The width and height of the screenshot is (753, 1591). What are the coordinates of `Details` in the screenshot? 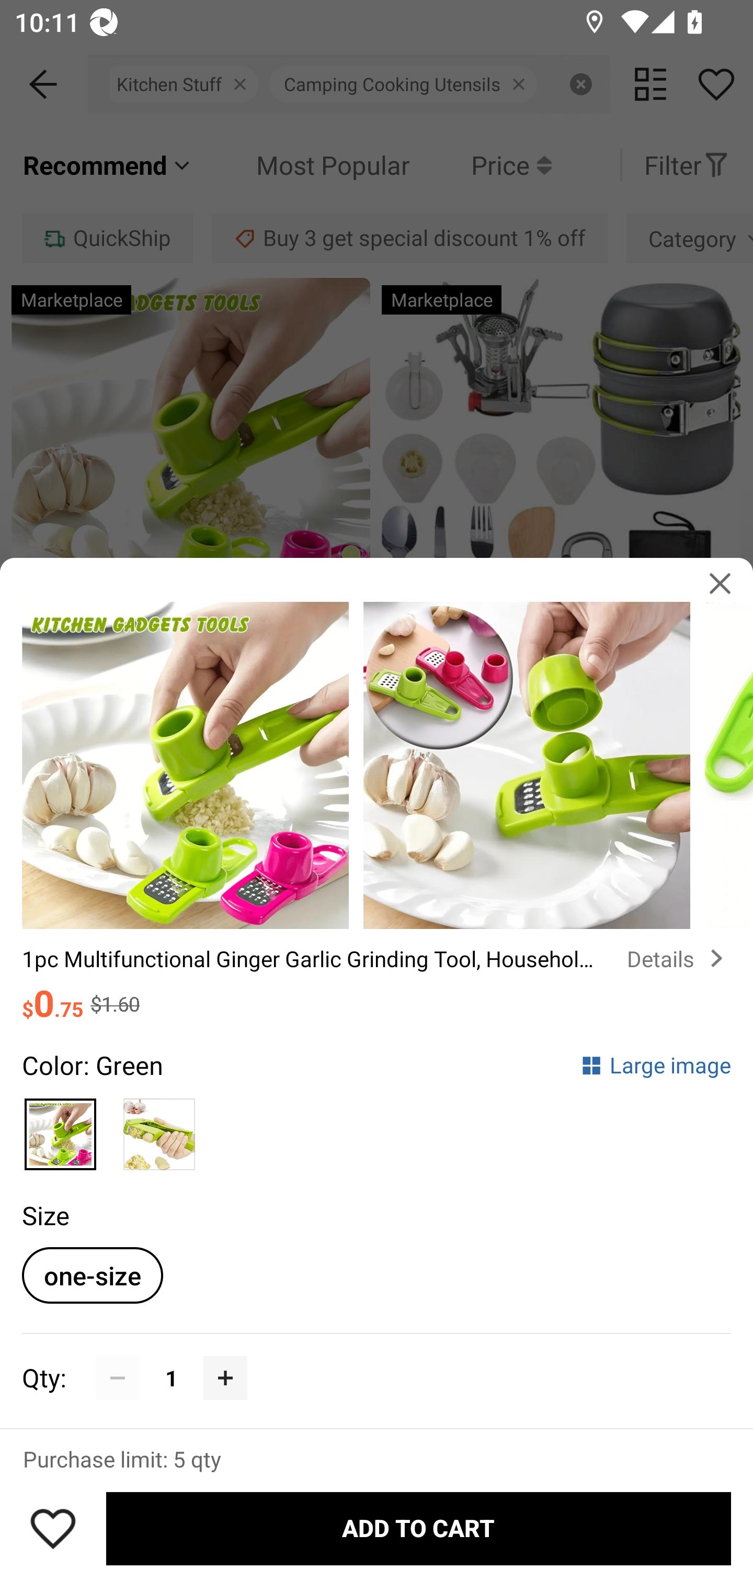 It's located at (679, 958).